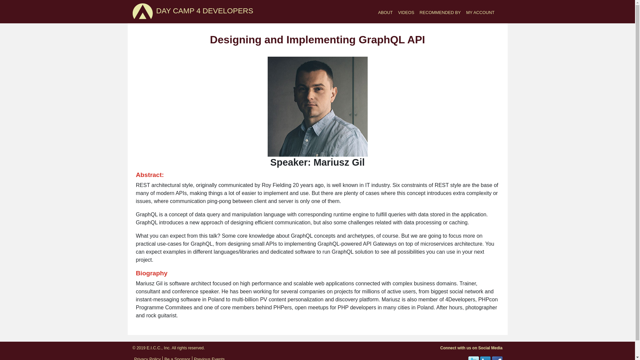 The image size is (640, 360). What do you see at coordinates (480, 12) in the screenshot?
I see `MY ACCOUNT` at bounding box center [480, 12].